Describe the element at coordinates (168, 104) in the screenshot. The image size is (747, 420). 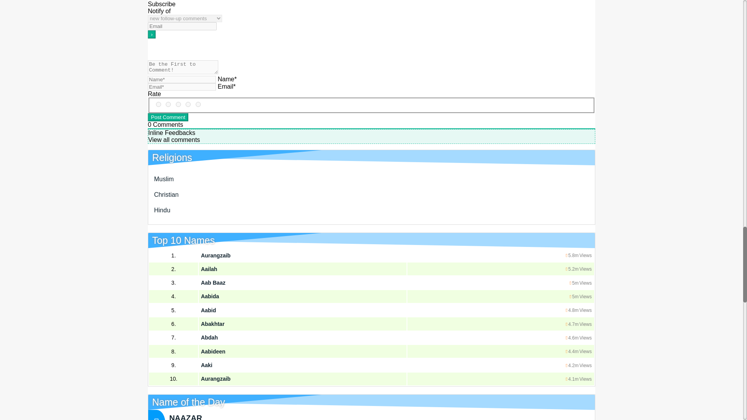
I see `4` at that location.